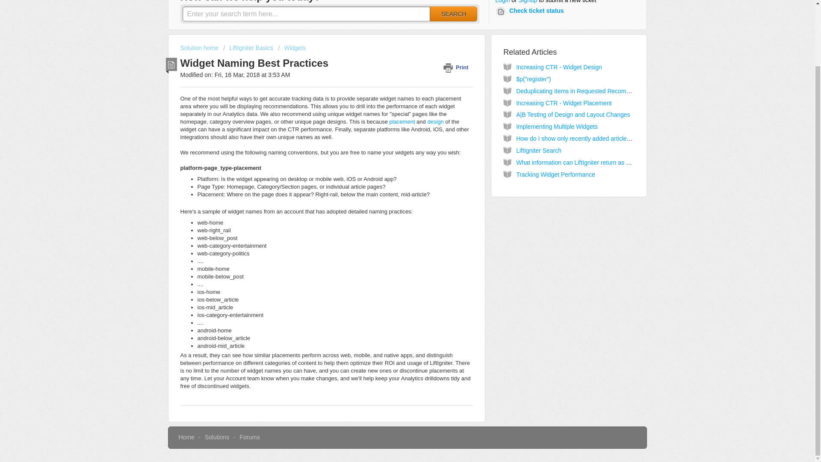 Image resolution: width=821 pixels, height=462 pixels. I want to click on Print this Article, so click(458, 67).